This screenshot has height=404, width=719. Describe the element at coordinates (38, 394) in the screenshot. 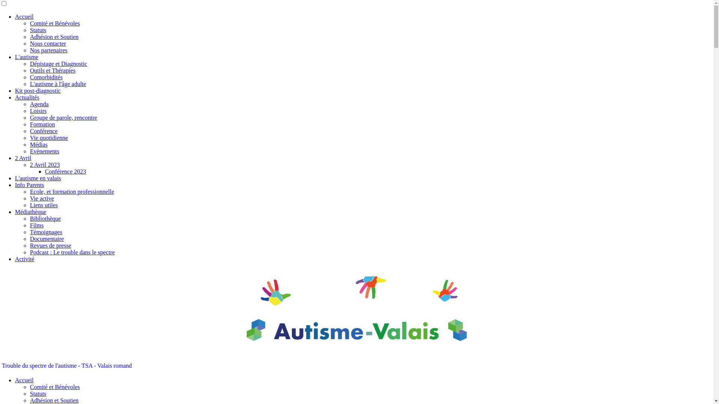

I see `Statuts` at that location.